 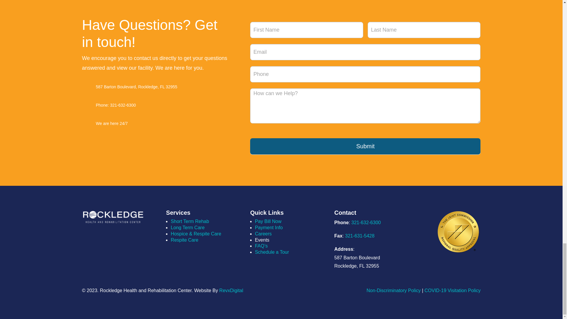 I want to click on Respite Care, so click(x=184, y=240).